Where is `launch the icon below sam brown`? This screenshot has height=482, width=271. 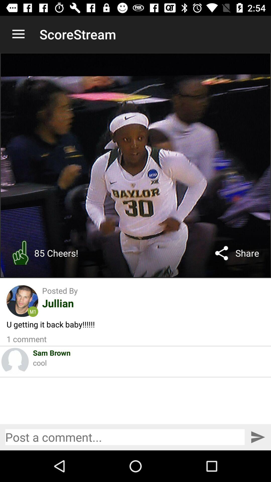 launch the icon below sam brown is located at coordinates (40, 363).